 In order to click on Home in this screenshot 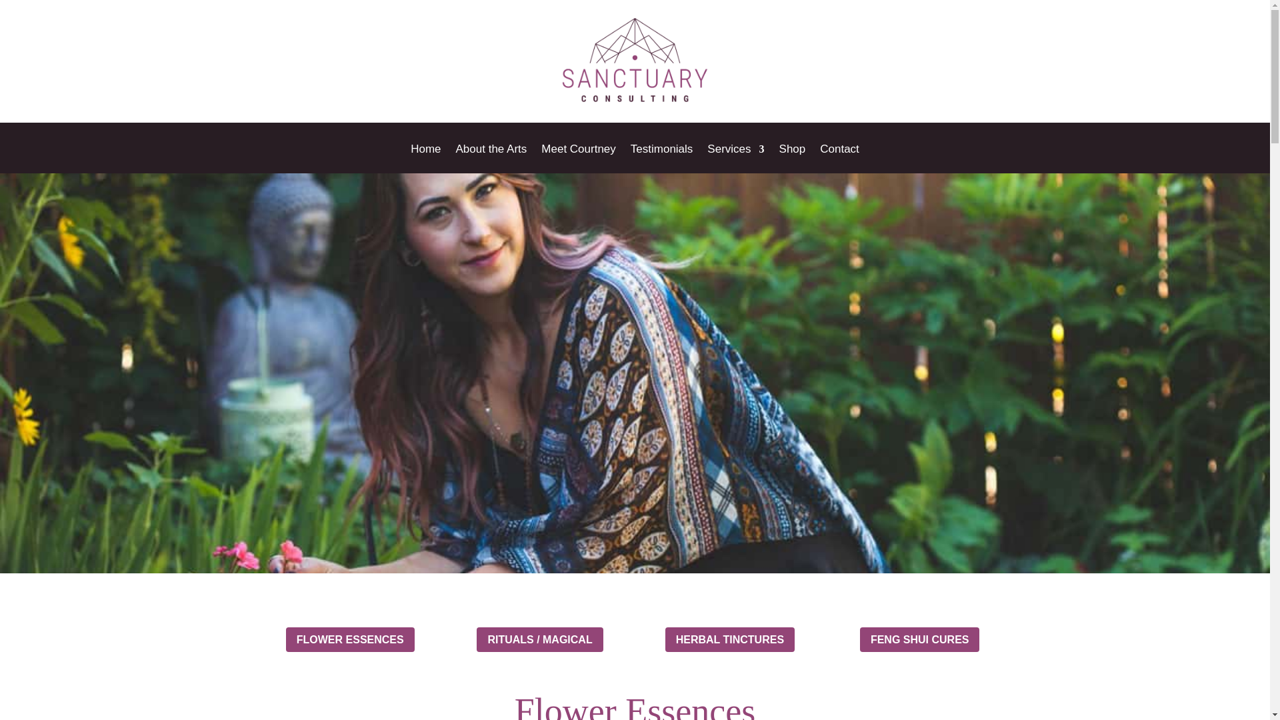, I will do `click(425, 159)`.